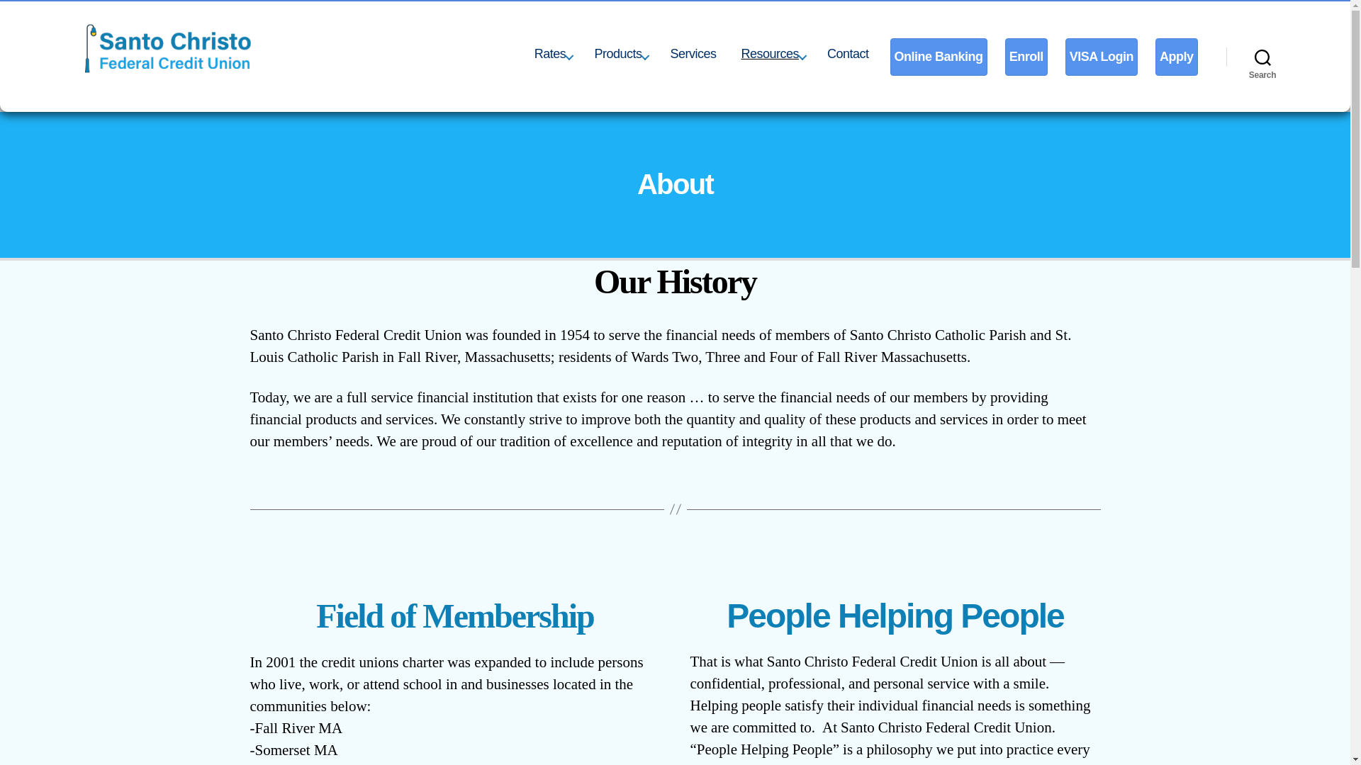 The image size is (1361, 765). Describe the element at coordinates (848, 55) in the screenshot. I see `Contact` at that location.